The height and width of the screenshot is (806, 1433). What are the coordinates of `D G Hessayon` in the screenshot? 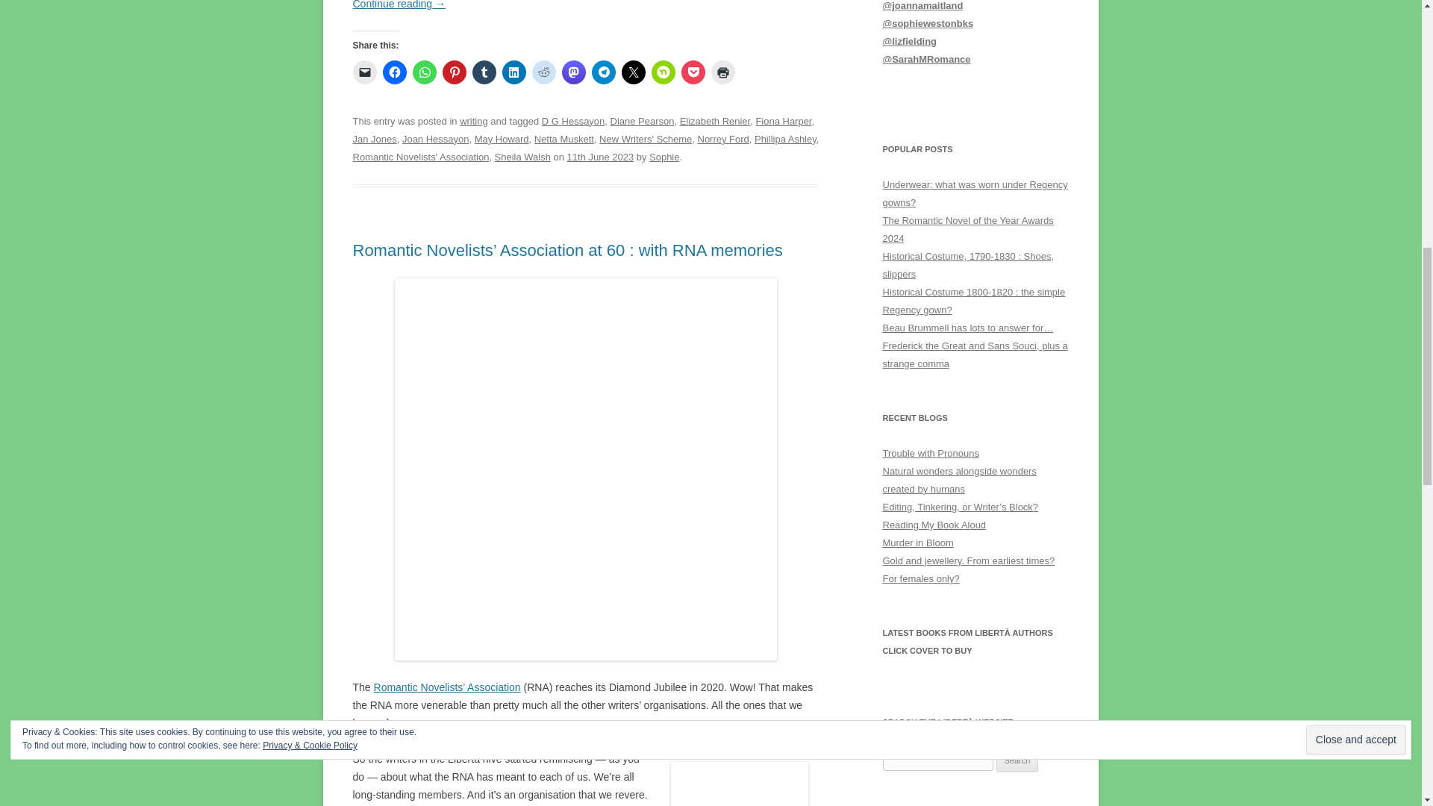 It's located at (573, 121).